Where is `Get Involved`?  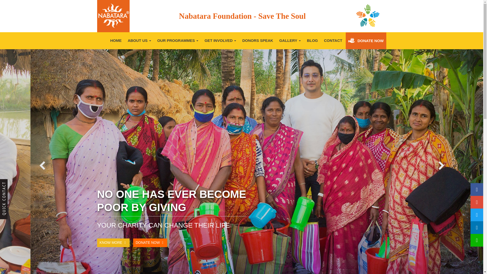 Get Involved is located at coordinates (220, 41).